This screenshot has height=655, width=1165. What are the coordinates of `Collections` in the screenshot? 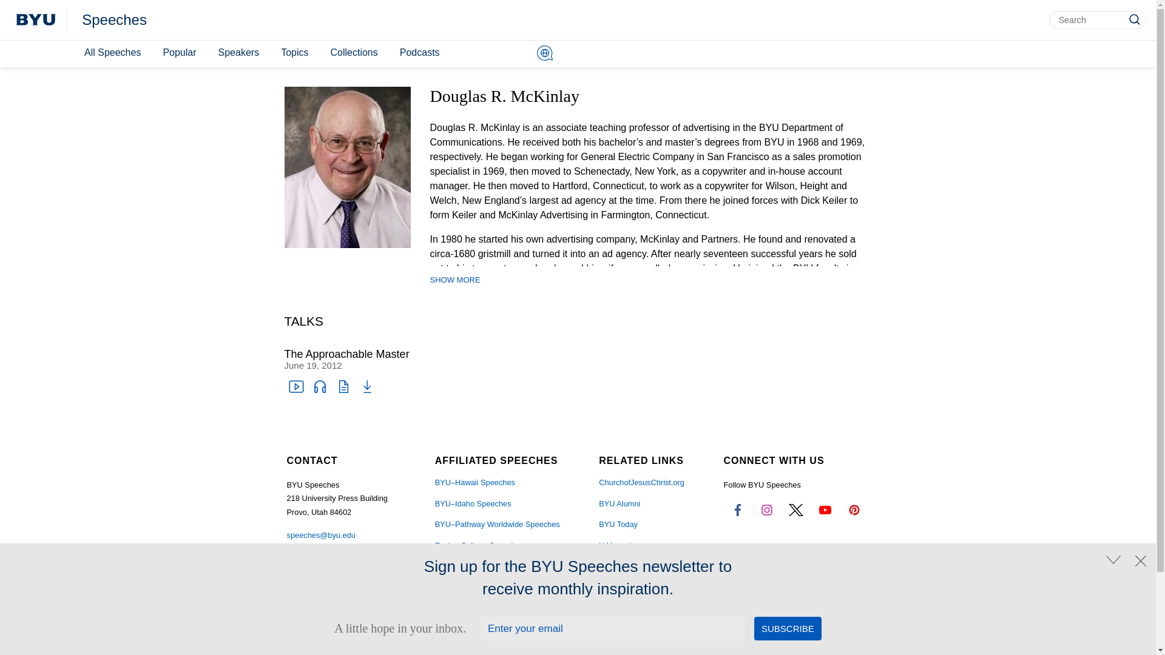 It's located at (353, 53).